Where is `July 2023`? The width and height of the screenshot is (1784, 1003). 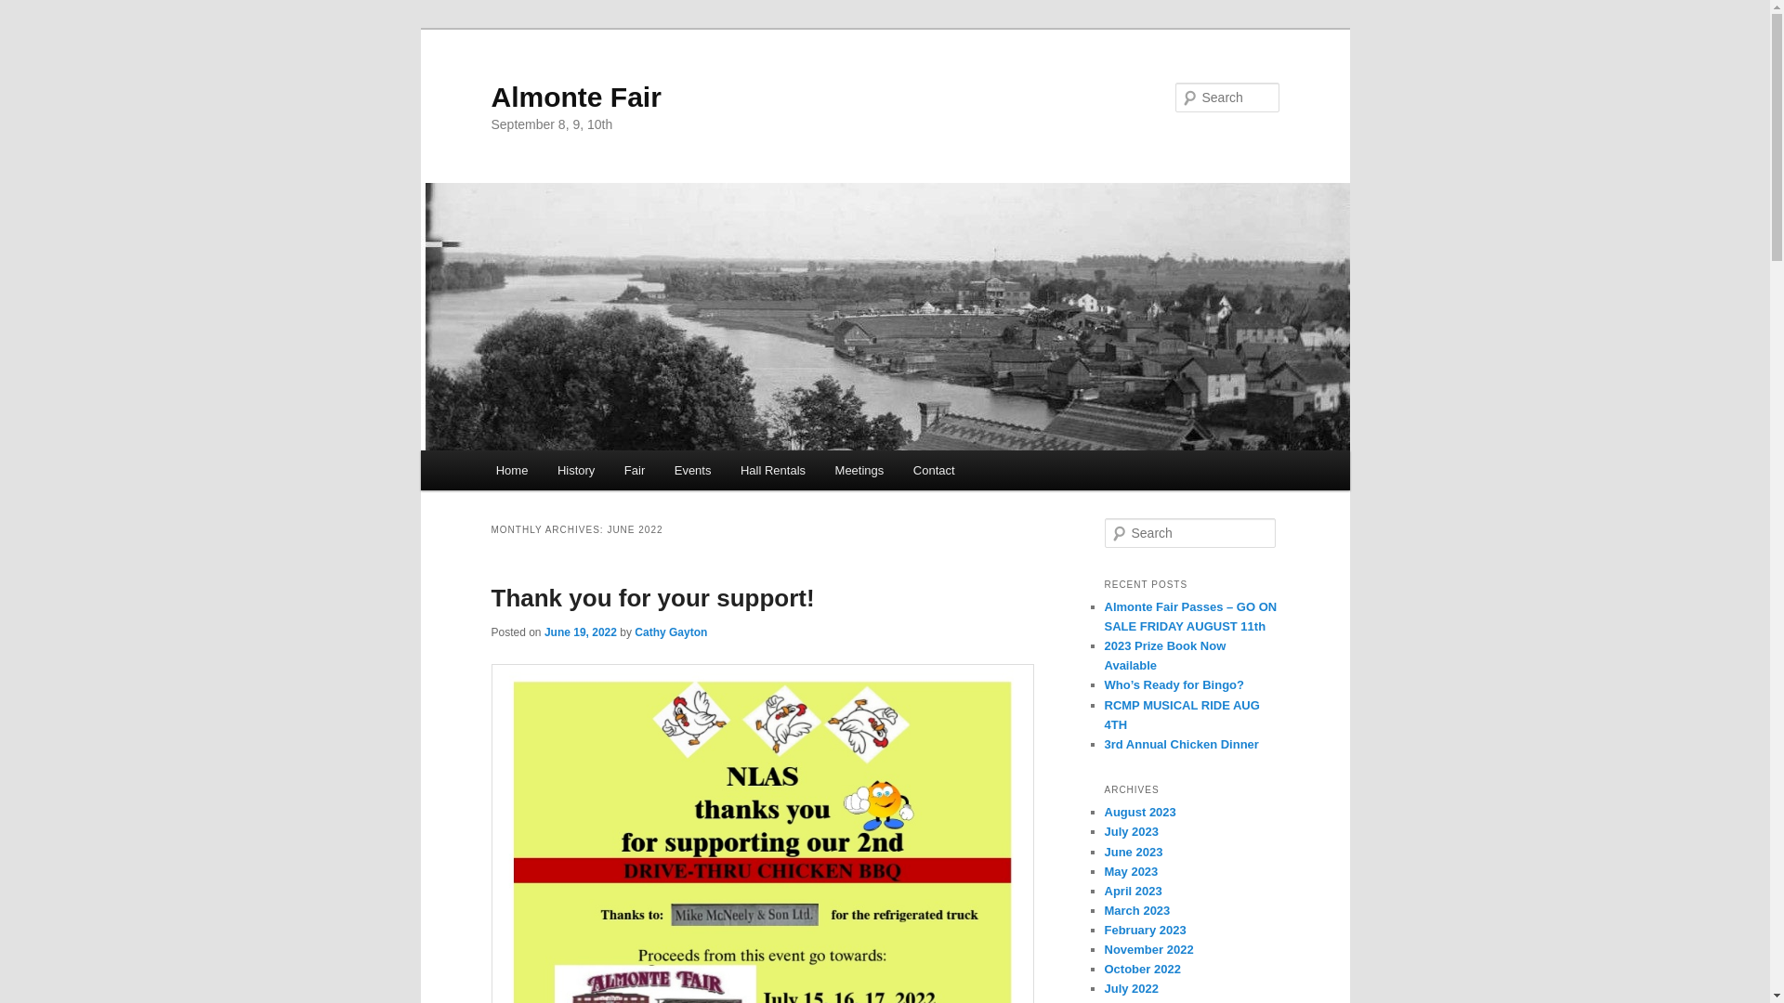
July 2023 is located at coordinates (1132, 832).